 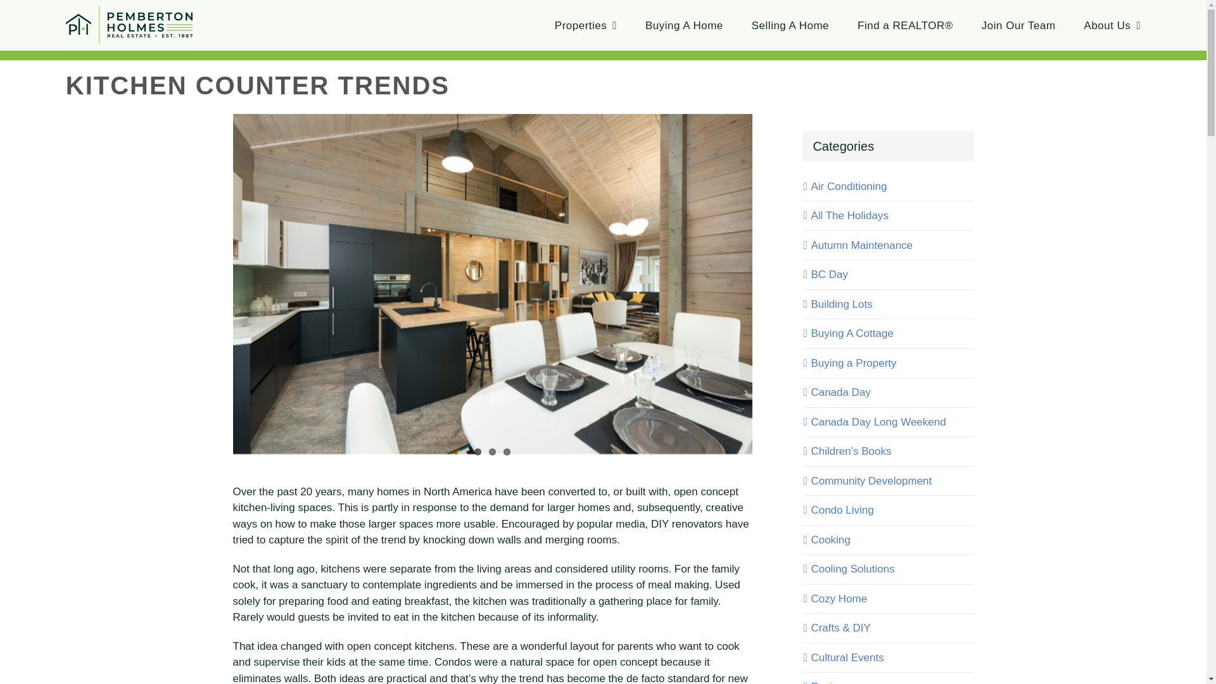 I want to click on 2, so click(x=492, y=452).